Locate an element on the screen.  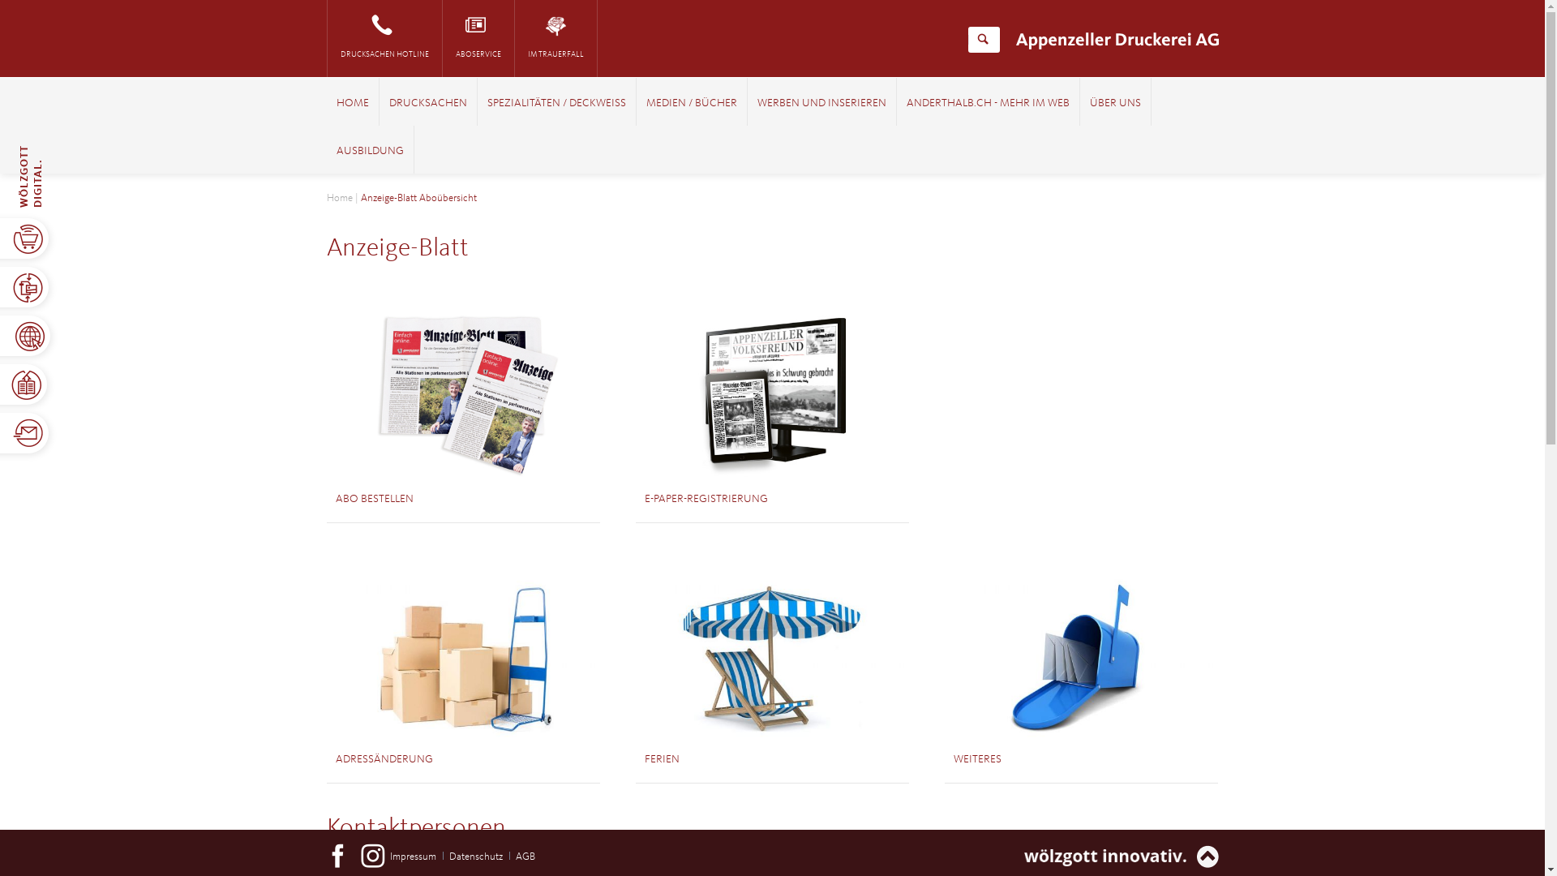
AUSBILDUNG is located at coordinates (370, 152).